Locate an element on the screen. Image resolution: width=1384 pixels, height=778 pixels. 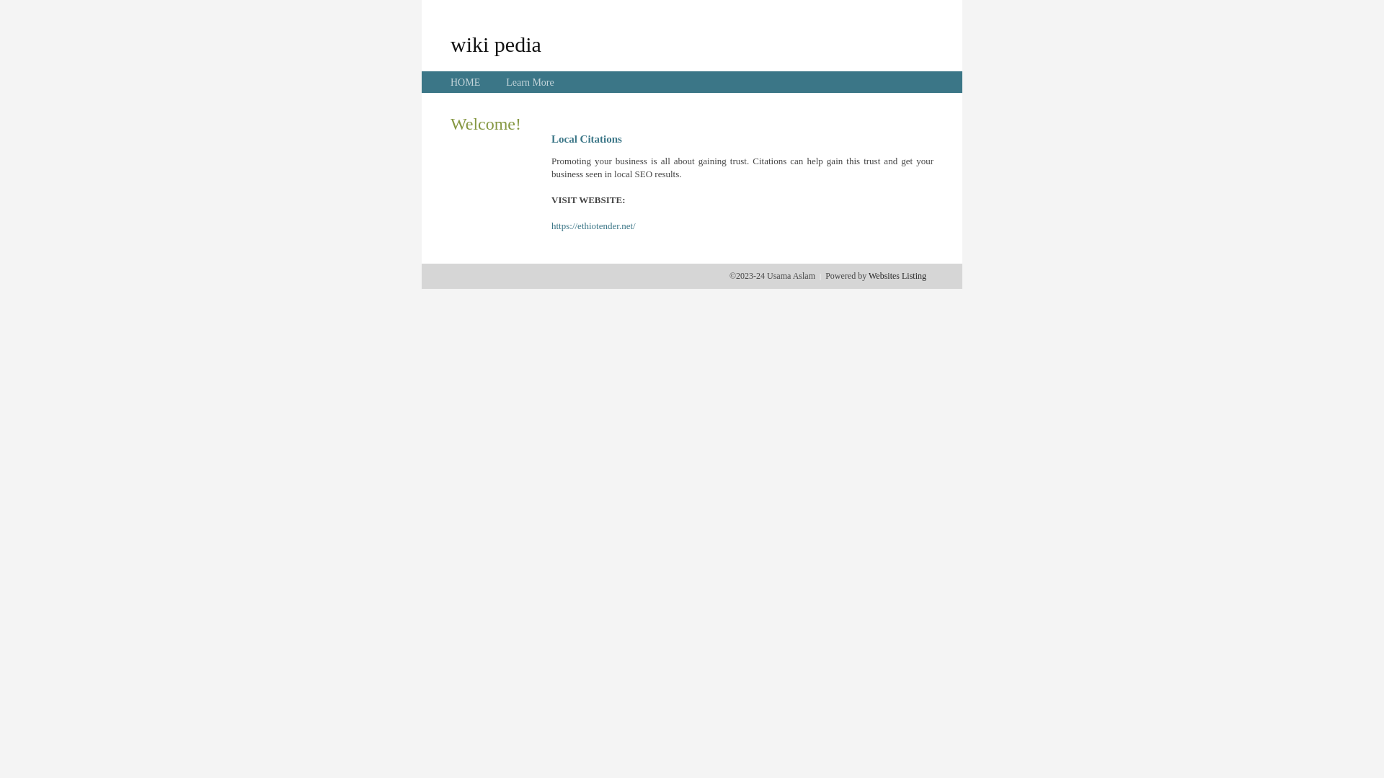
wiki pedia is located at coordinates (496, 44).